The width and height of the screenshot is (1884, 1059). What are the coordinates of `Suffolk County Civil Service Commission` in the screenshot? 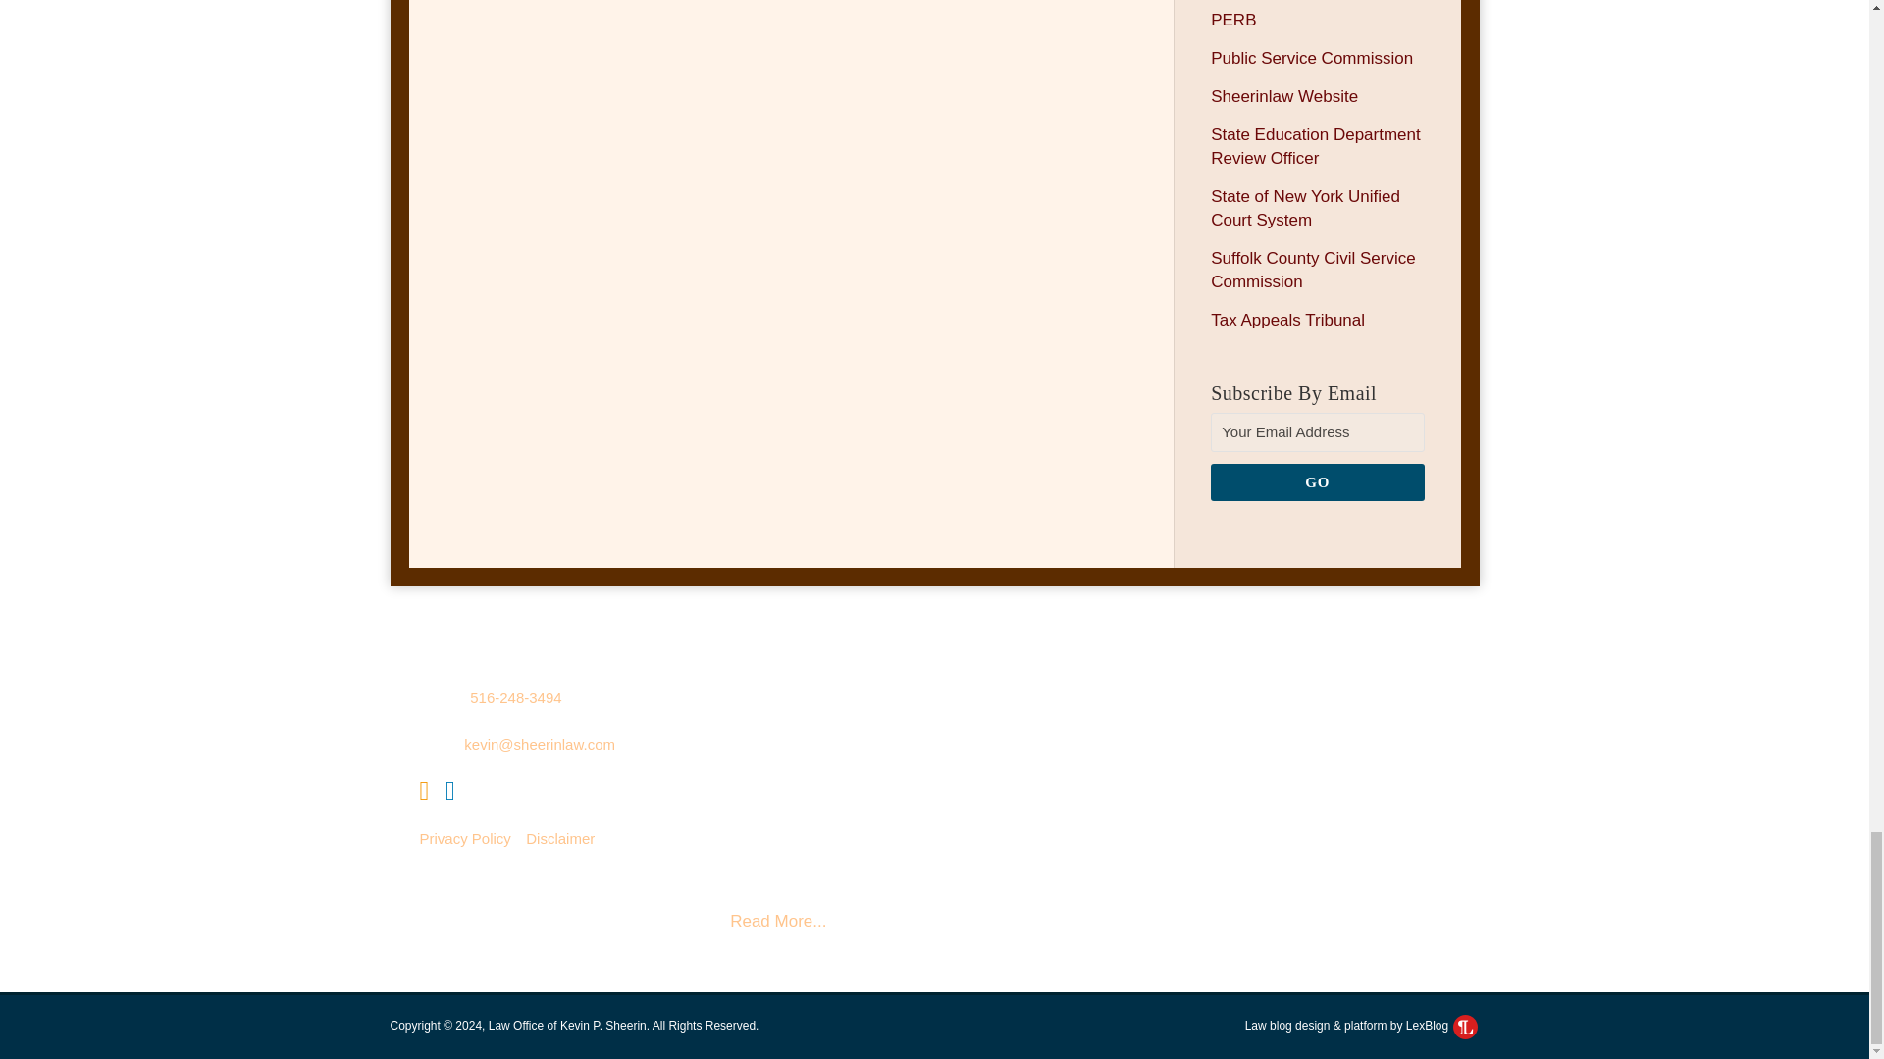 It's located at (1313, 270).